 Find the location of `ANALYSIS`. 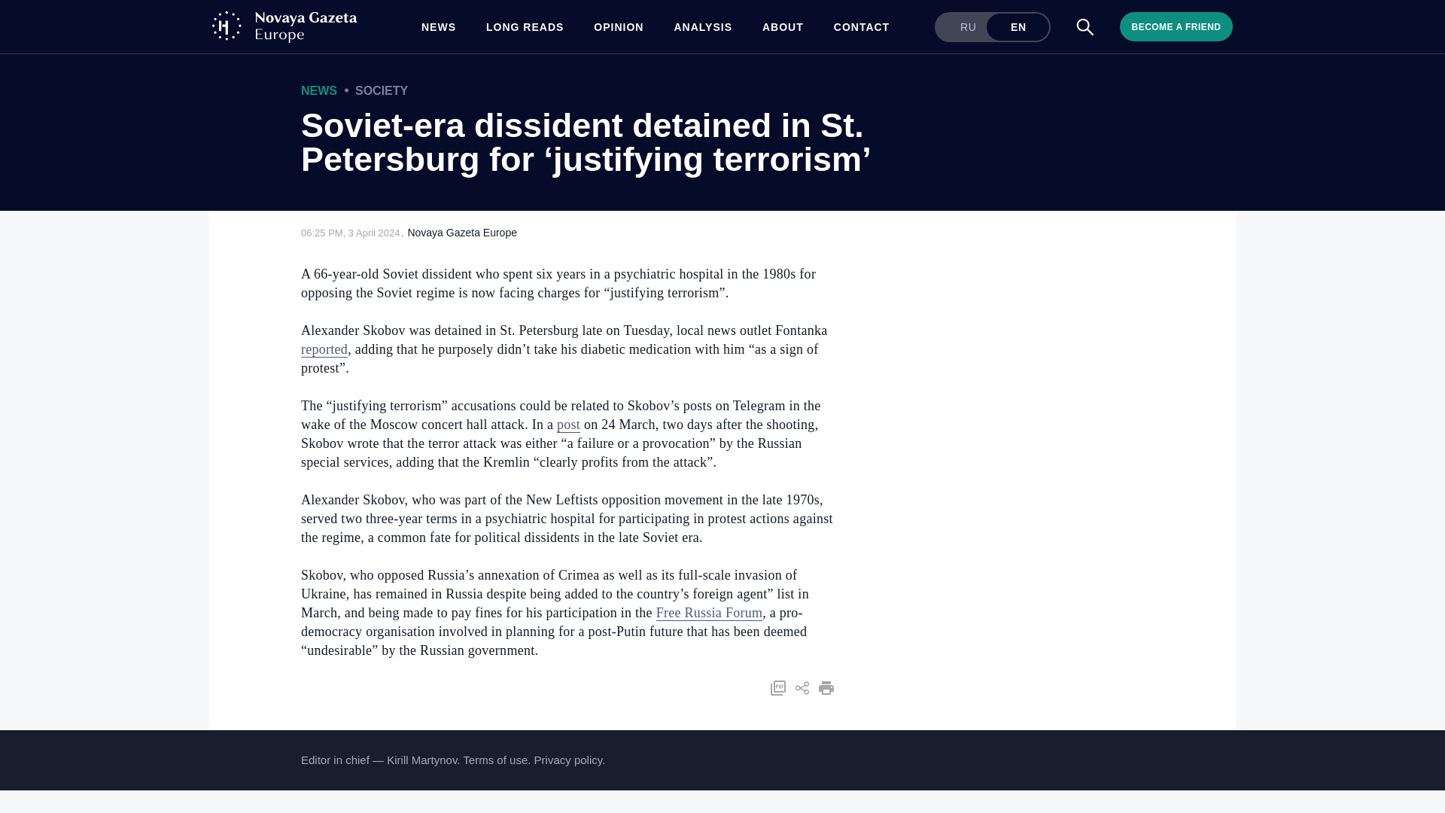

ANALYSIS is located at coordinates (703, 27).